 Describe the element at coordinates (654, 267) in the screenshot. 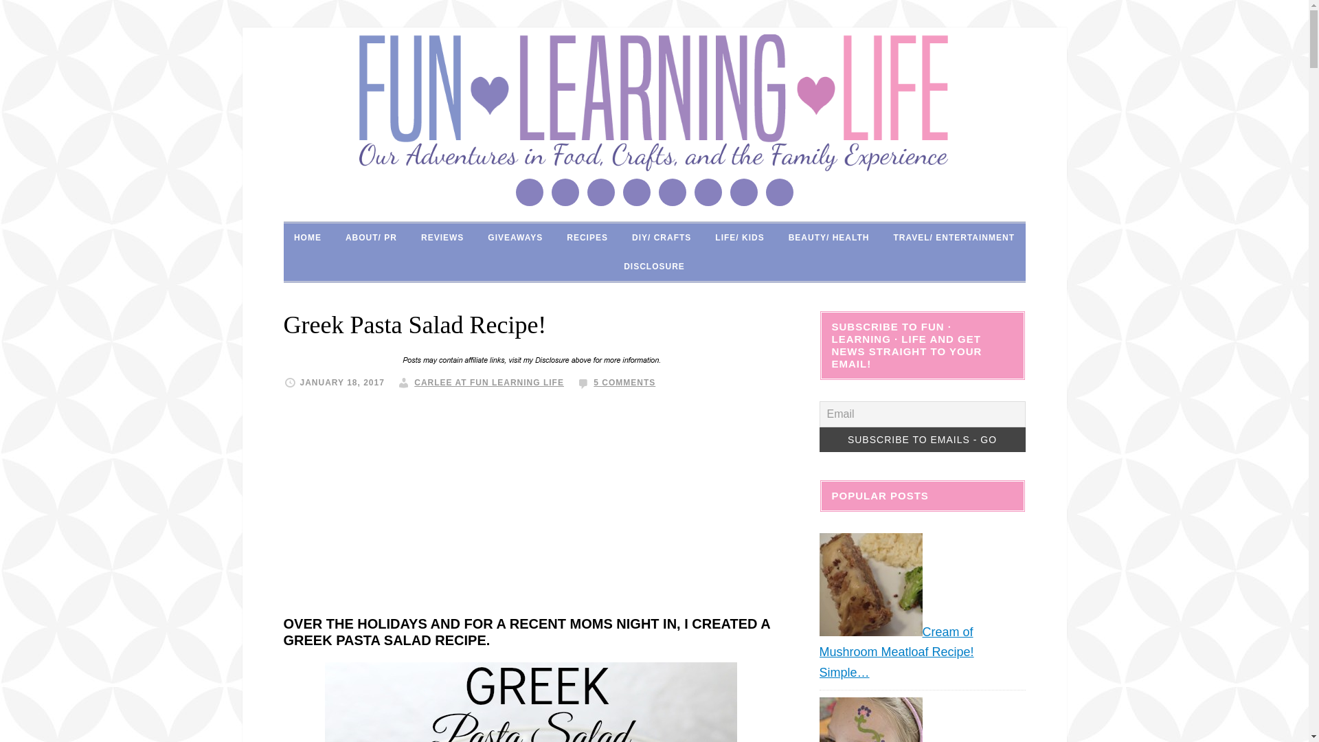

I see `DISCLOSURE` at that location.